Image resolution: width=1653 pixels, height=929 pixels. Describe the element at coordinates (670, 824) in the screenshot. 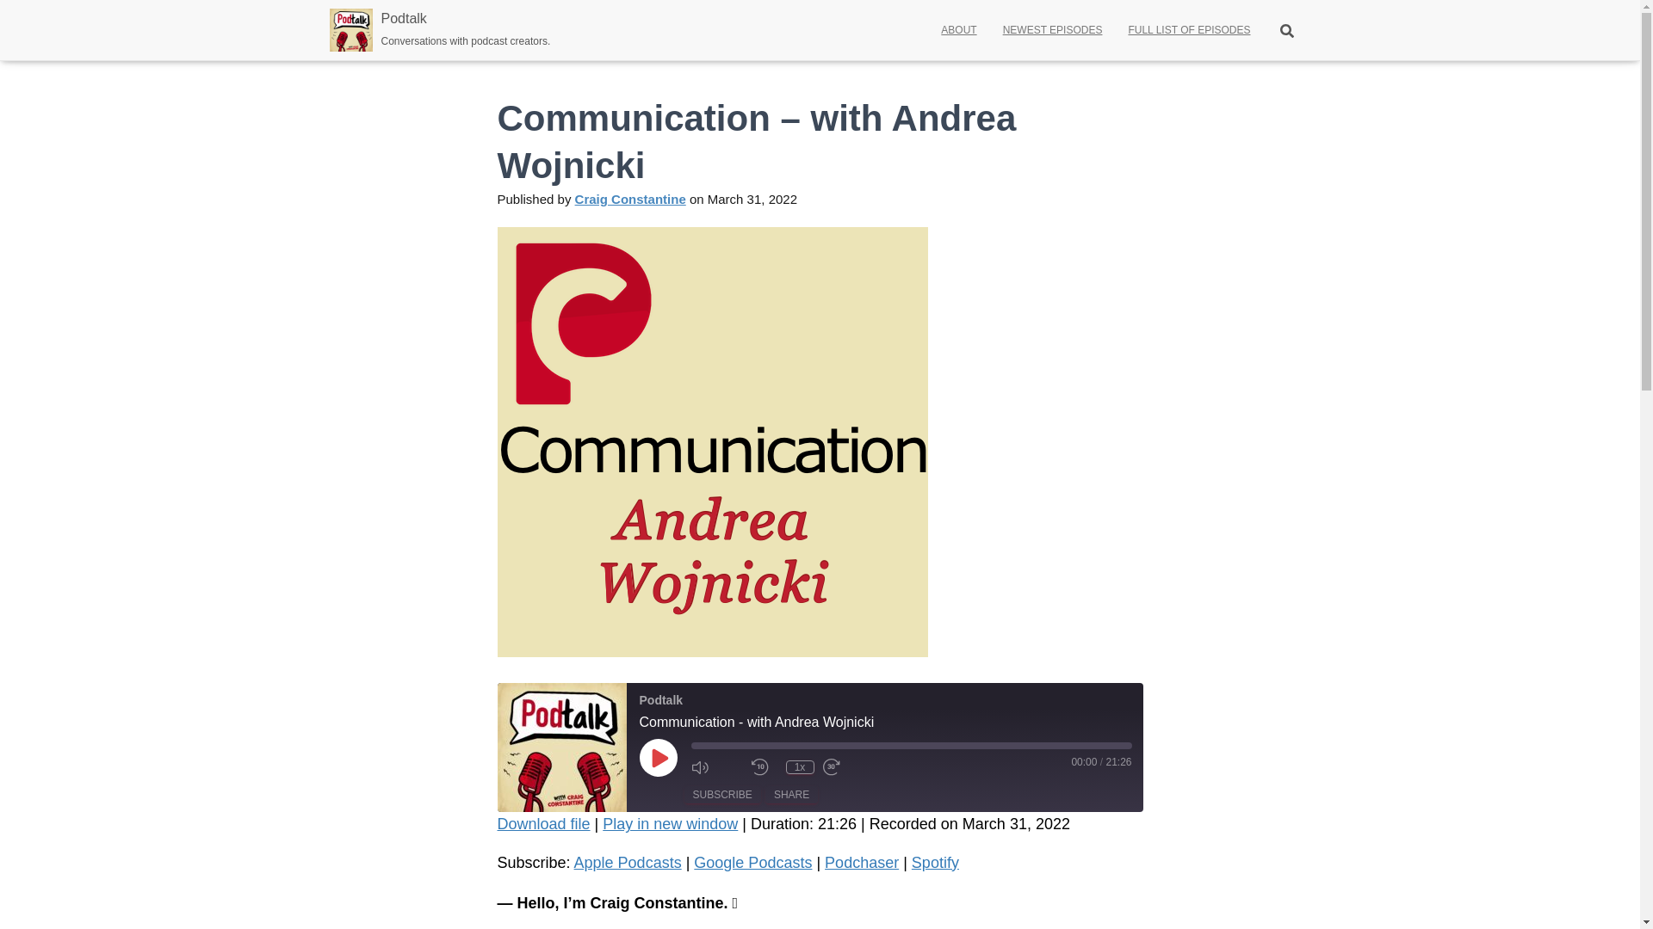

I see `Play in new window` at that location.